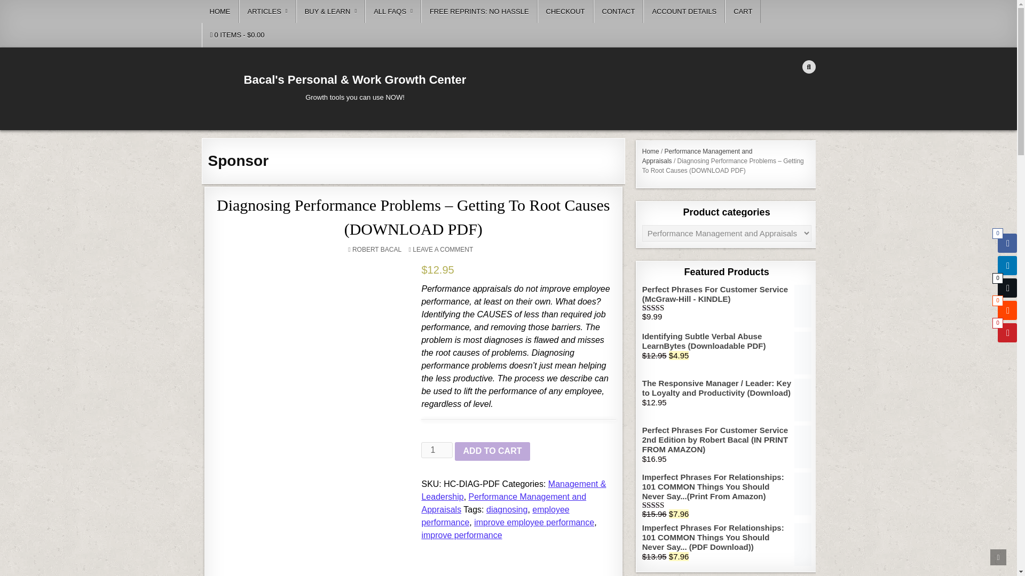 Image resolution: width=1025 pixels, height=576 pixels. I want to click on Scroll to Top, so click(998, 557).